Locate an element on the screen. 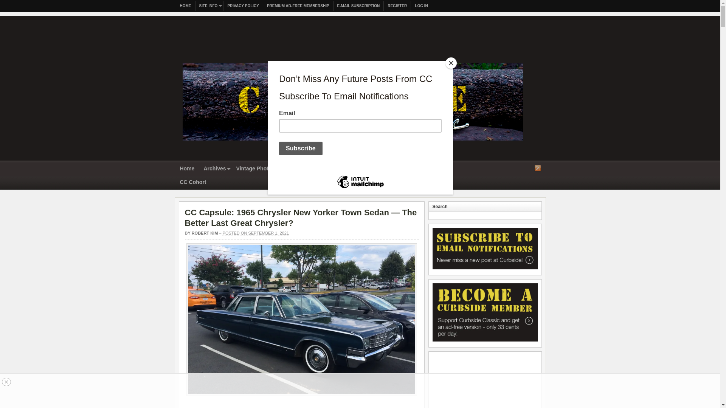  Home is located at coordinates (187, 169).